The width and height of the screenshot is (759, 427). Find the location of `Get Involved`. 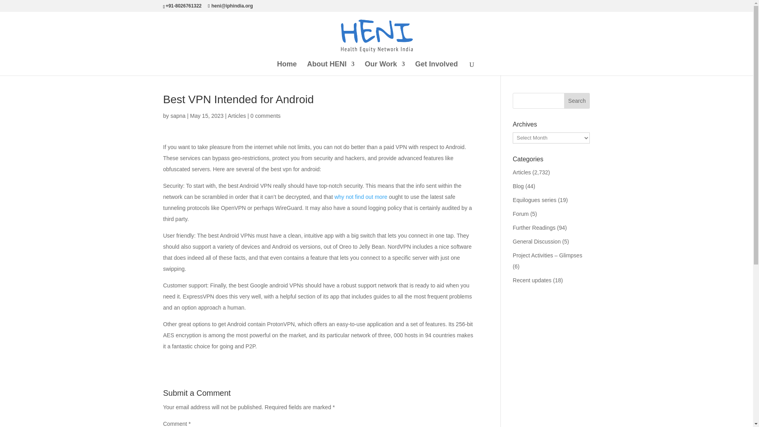

Get Involved is located at coordinates (436, 68).